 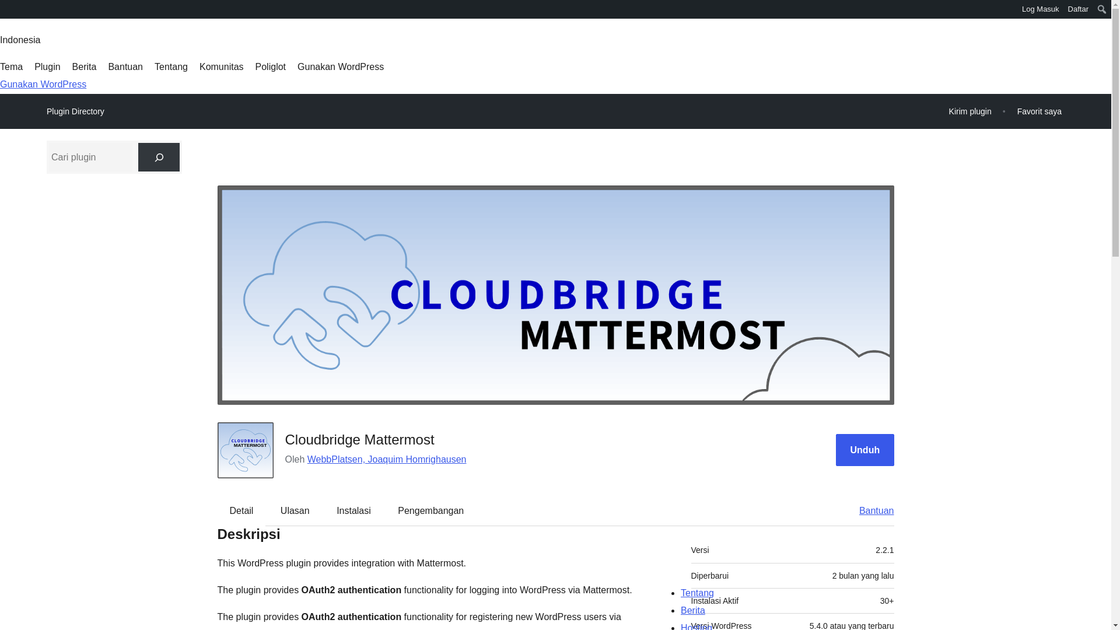 I want to click on Detail, so click(x=242, y=511).